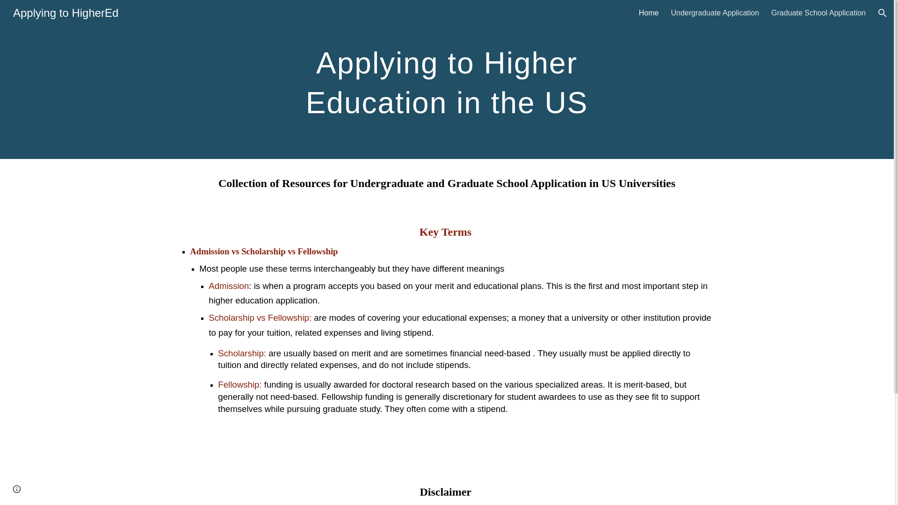 The height and width of the screenshot is (505, 898). What do you see at coordinates (649, 13) in the screenshot?
I see `Home` at bounding box center [649, 13].